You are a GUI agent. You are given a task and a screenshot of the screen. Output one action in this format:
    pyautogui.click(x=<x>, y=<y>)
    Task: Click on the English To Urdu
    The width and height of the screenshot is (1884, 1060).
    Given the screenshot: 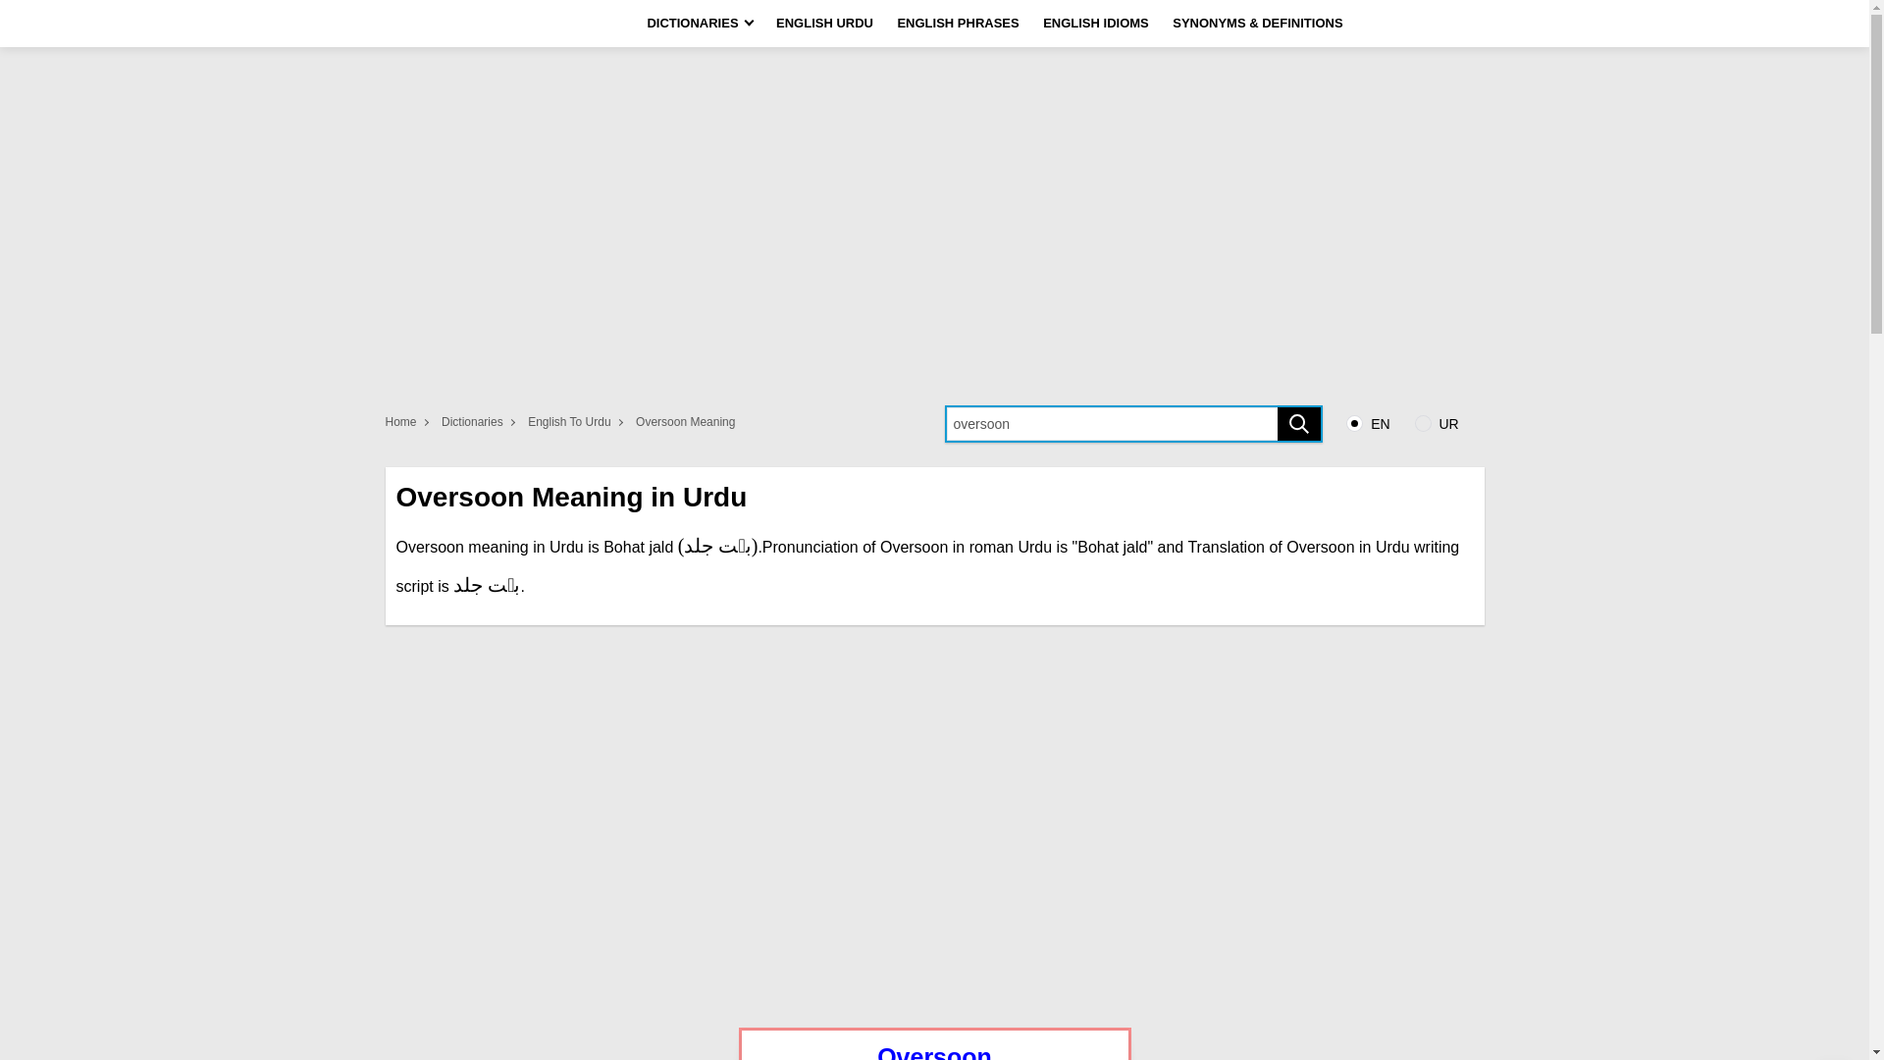 What is the action you would take?
    pyautogui.click(x=579, y=422)
    